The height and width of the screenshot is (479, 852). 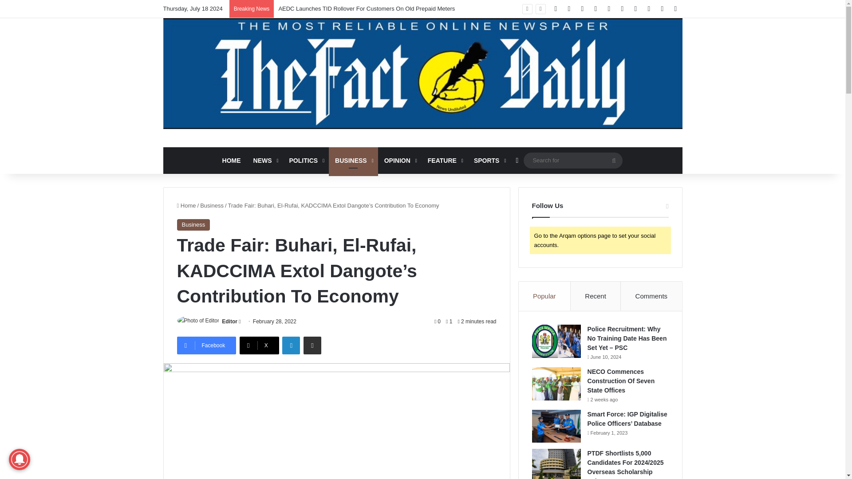 What do you see at coordinates (649, 9) in the screenshot?
I see `Log In` at bounding box center [649, 9].